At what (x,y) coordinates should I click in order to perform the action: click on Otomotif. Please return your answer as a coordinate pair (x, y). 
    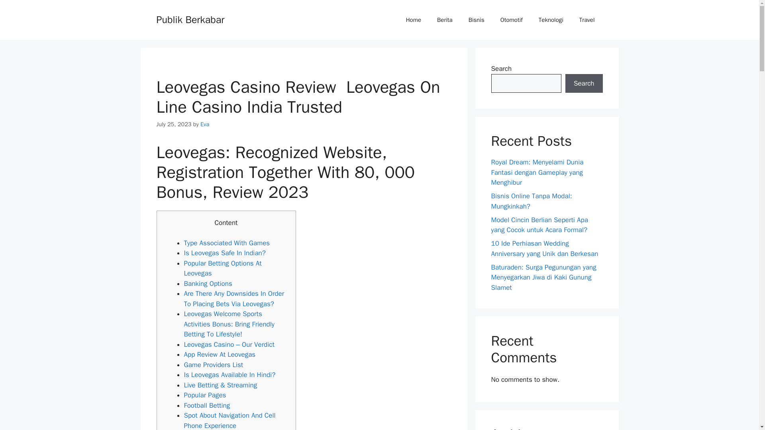
    Looking at the image, I should click on (512, 20).